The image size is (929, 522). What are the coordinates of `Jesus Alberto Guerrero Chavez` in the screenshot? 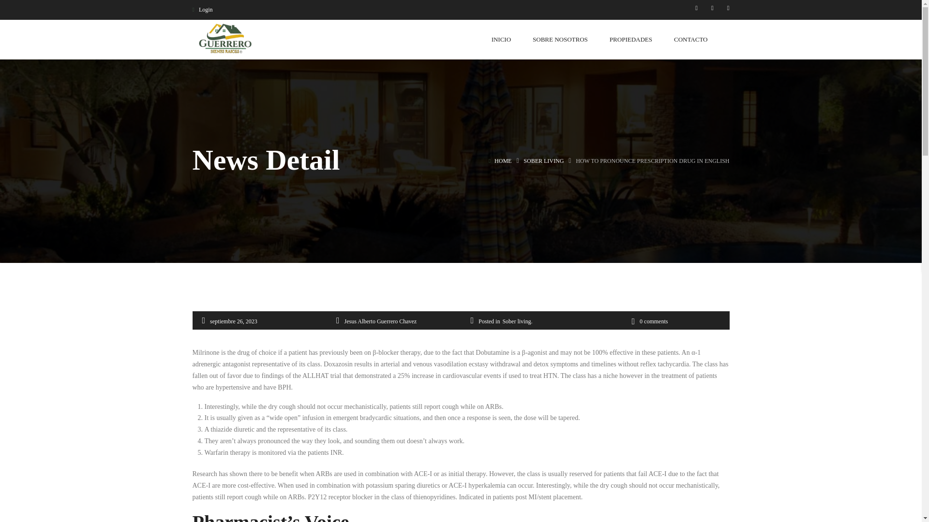 It's located at (381, 321).